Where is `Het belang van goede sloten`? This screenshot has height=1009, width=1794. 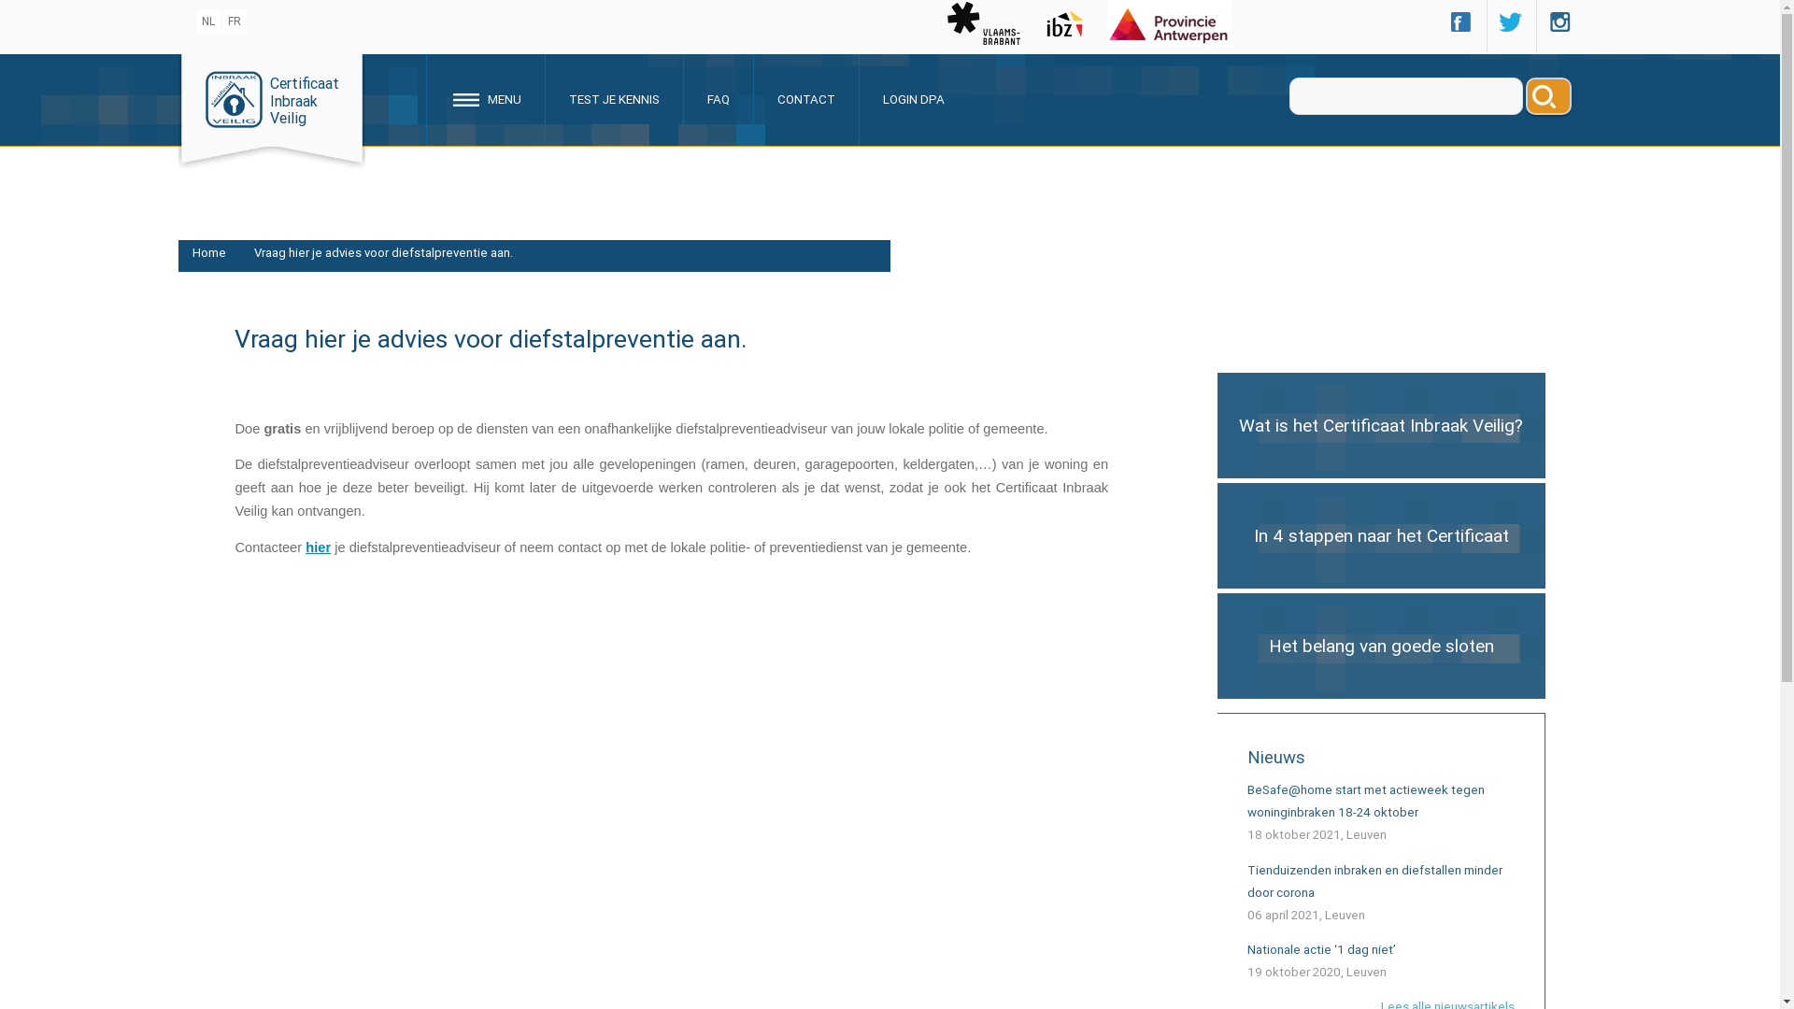 Het belang van goede sloten is located at coordinates (1381, 645).